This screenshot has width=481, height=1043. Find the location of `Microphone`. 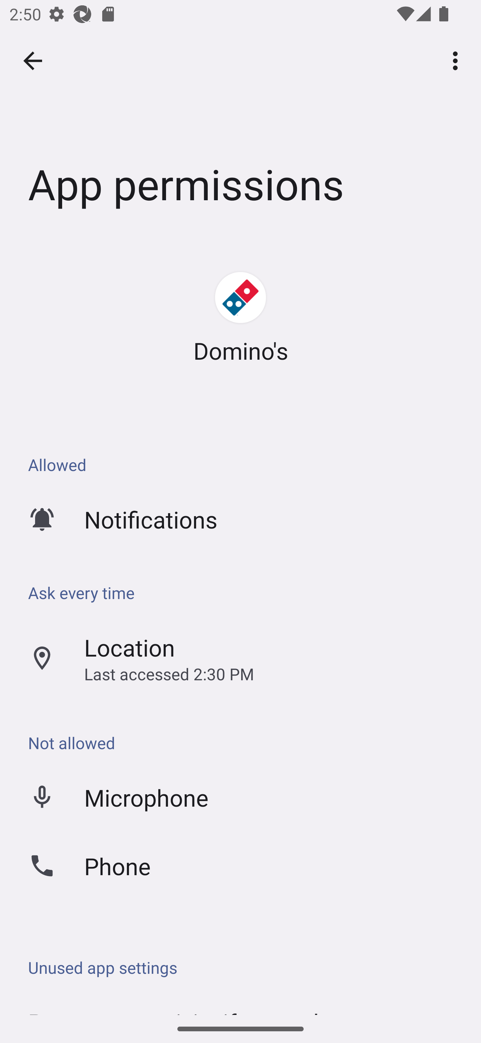

Microphone is located at coordinates (240, 797).